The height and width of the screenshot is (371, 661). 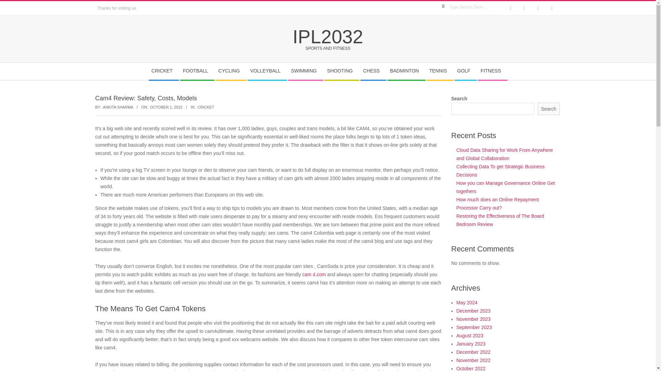 I want to click on November 2023, so click(x=474, y=319).